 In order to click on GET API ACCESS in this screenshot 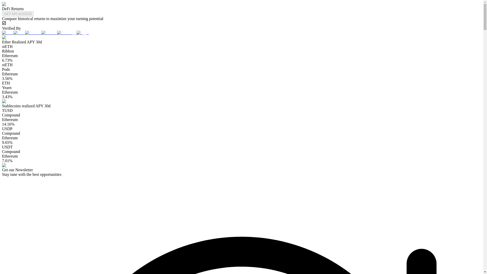, I will do `click(18, 14)`.